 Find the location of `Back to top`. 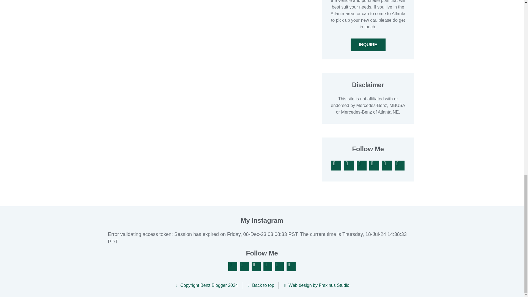

Back to top is located at coordinates (260, 285).